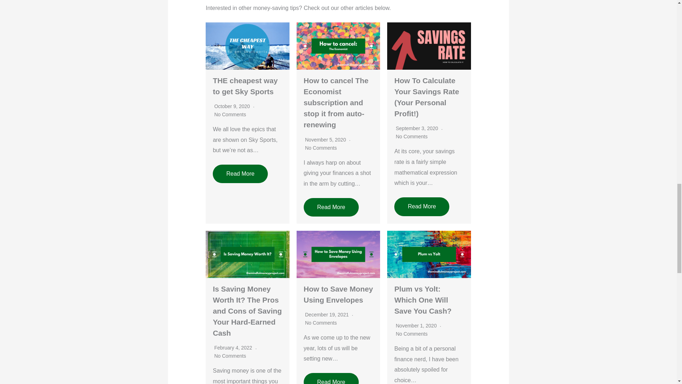 Image resolution: width=682 pixels, height=384 pixels. I want to click on THE cheapest way to get Sky Sports, so click(245, 86).